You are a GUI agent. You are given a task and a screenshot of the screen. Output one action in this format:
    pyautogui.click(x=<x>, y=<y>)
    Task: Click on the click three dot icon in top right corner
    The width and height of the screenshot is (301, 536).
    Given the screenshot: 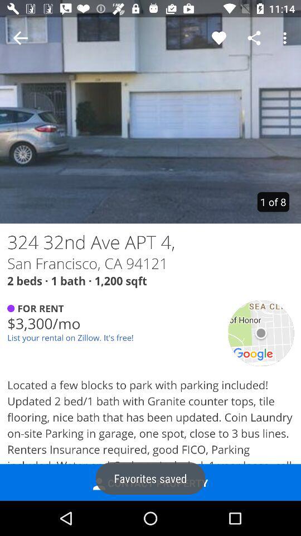 What is the action you would take?
    pyautogui.click(x=287, y=38)
    